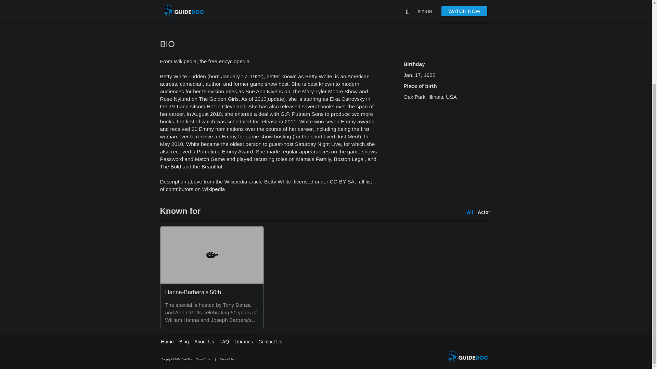 The image size is (657, 369). I want to click on About Us, so click(204, 342).